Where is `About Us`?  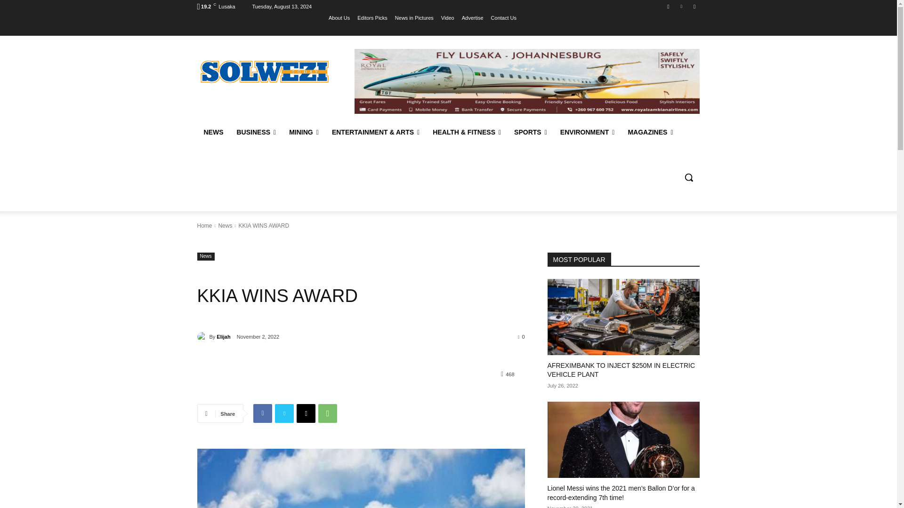 About Us is located at coordinates (339, 17).